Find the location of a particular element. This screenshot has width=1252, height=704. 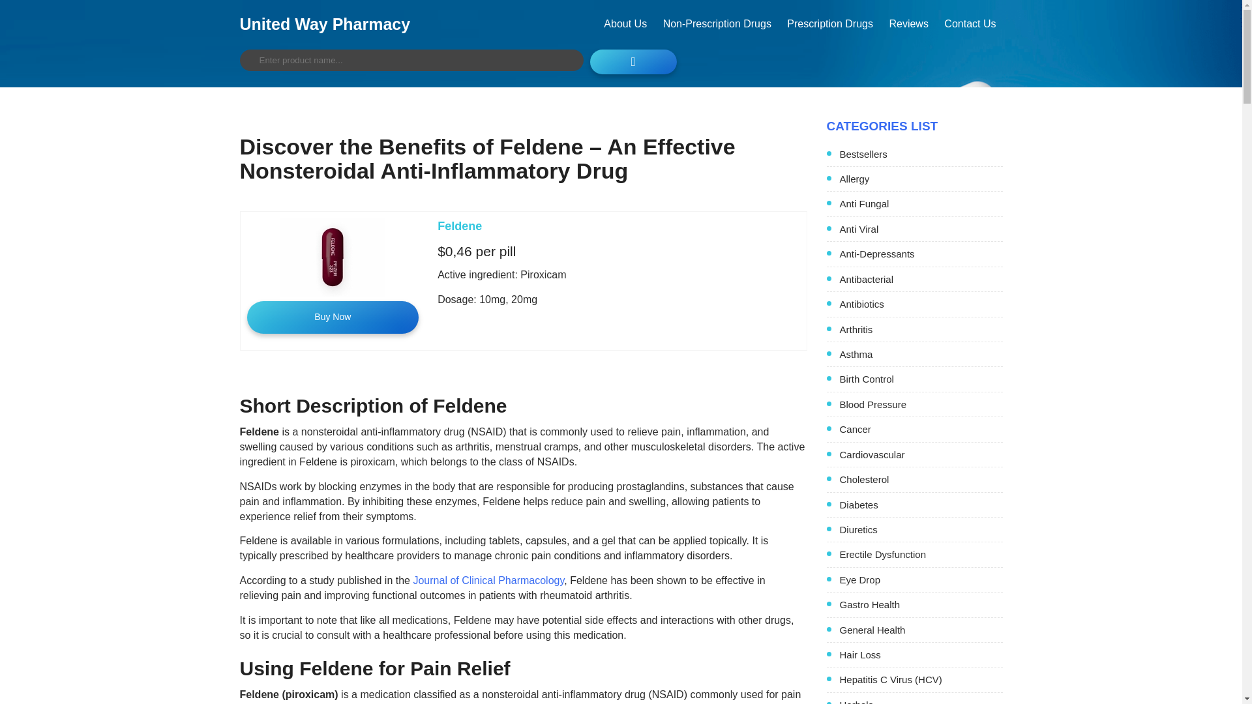

Feldene is located at coordinates (459, 226).